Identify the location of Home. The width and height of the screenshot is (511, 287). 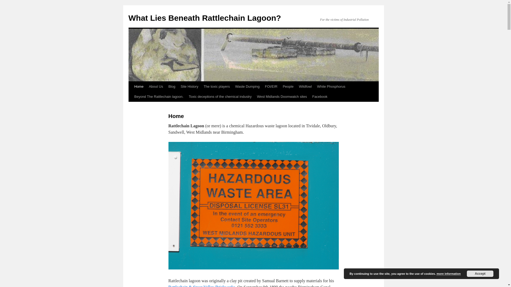
(139, 86).